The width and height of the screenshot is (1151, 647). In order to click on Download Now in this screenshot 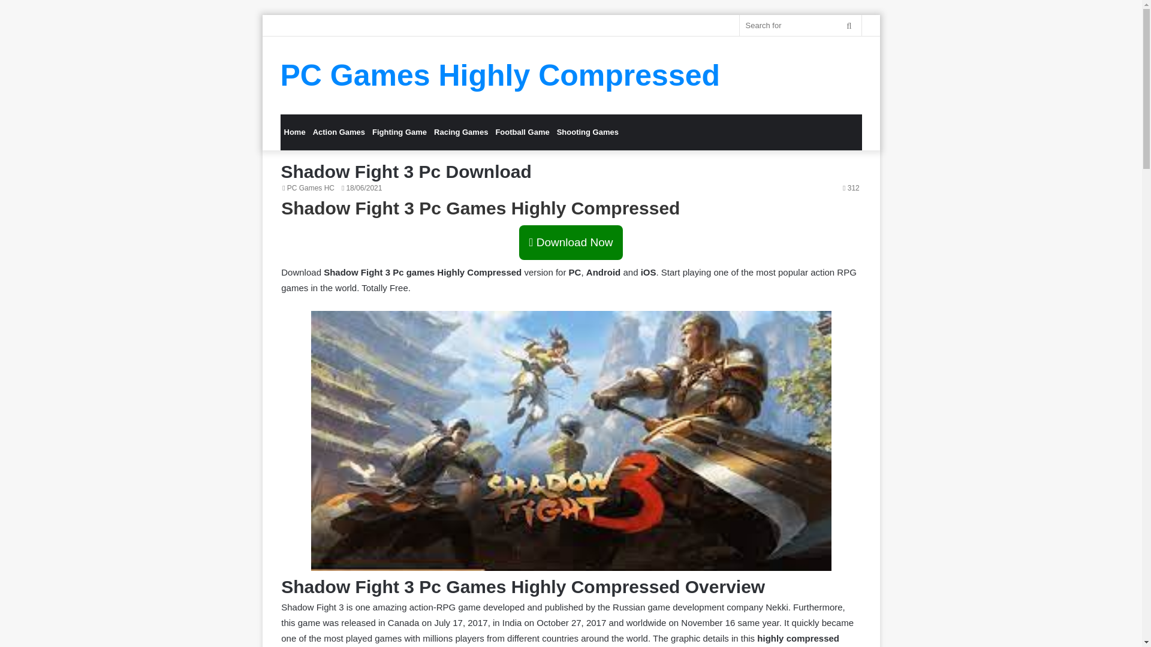, I will do `click(571, 242)`.